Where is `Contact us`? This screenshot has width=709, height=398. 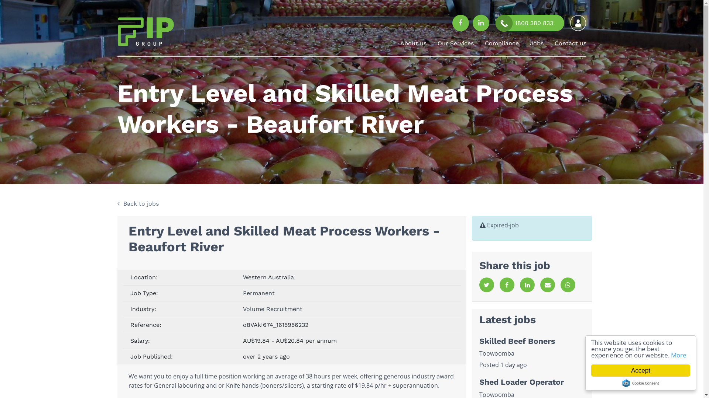
Contact us is located at coordinates (571, 44).